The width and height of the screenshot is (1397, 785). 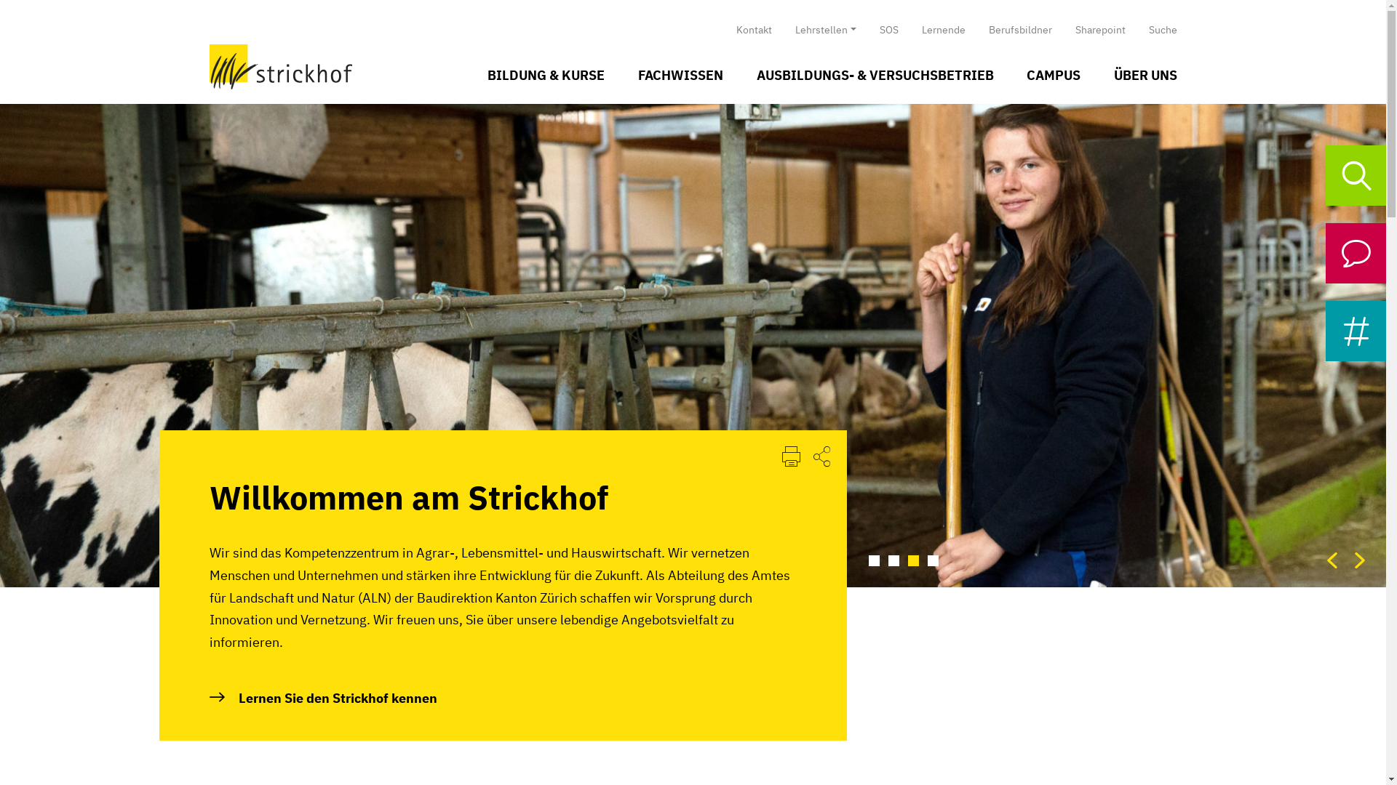 What do you see at coordinates (754, 29) in the screenshot?
I see `Kontakt` at bounding box center [754, 29].